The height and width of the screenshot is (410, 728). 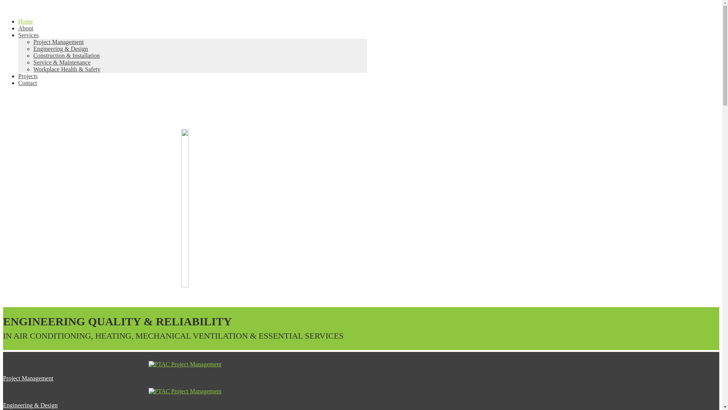 What do you see at coordinates (61, 49) in the screenshot?
I see `Engineering & Design` at bounding box center [61, 49].